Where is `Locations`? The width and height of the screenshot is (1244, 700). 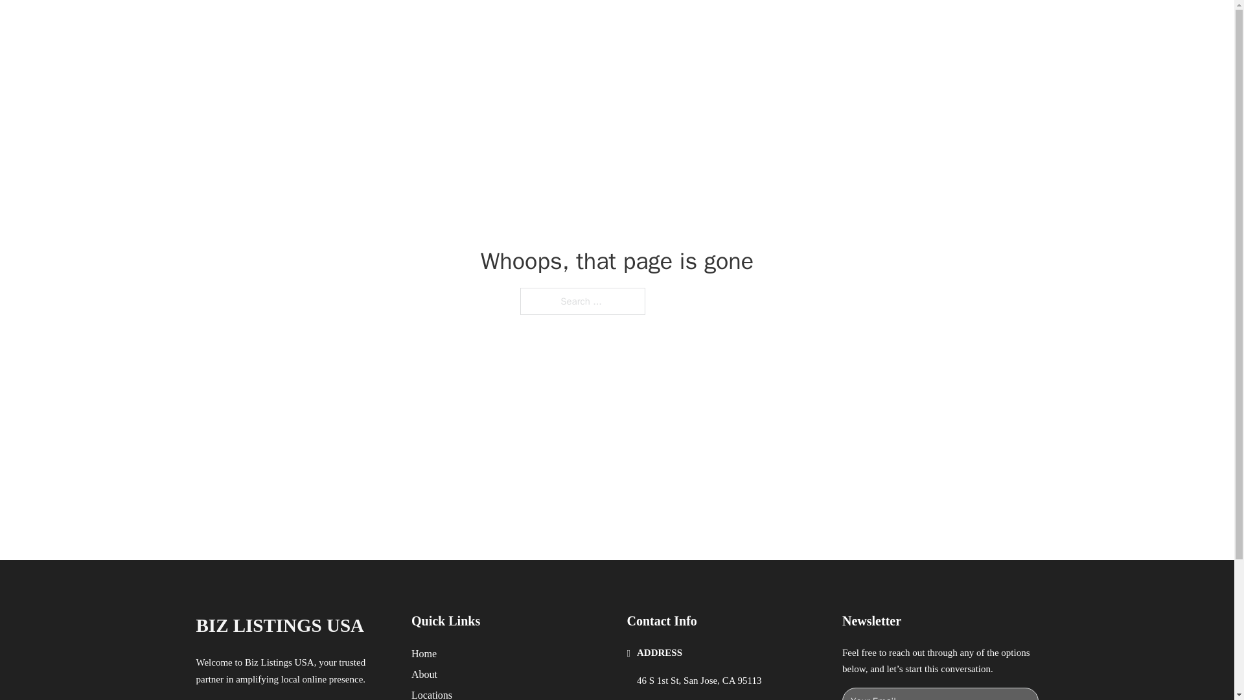
Locations is located at coordinates (432, 694).